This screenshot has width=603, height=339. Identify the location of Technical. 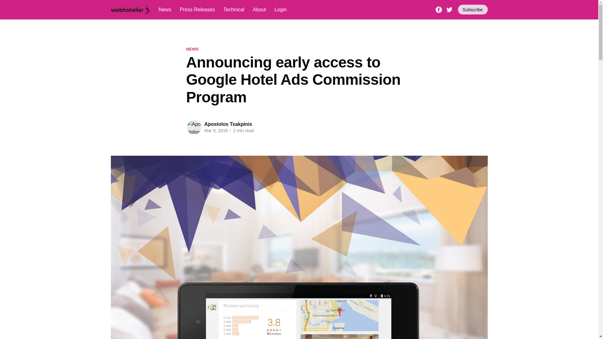
(234, 9).